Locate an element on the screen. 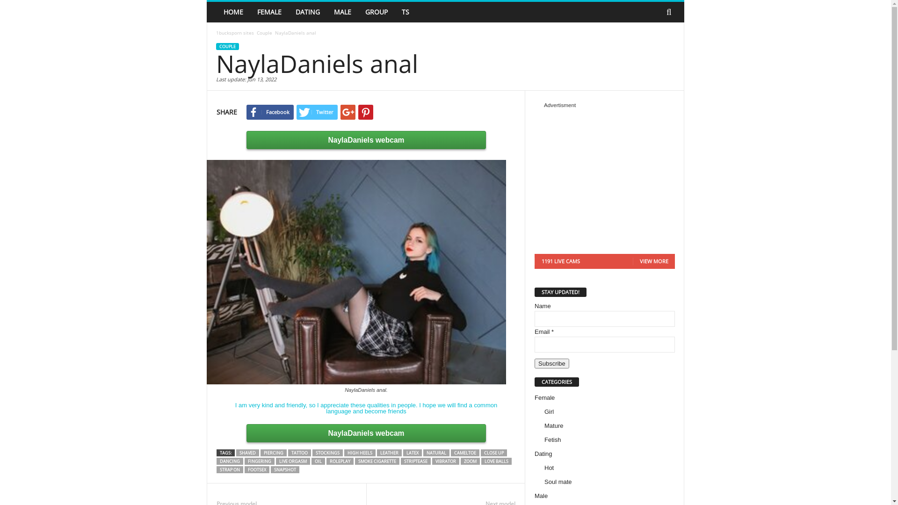 The width and height of the screenshot is (898, 505). Share on Googleplus is located at coordinates (348, 112).